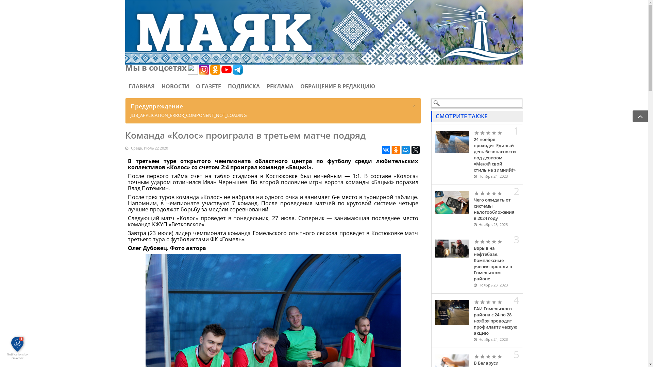 Image resolution: width=653 pixels, height=367 pixels. Describe the element at coordinates (477, 356) in the screenshot. I see `1` at that location.